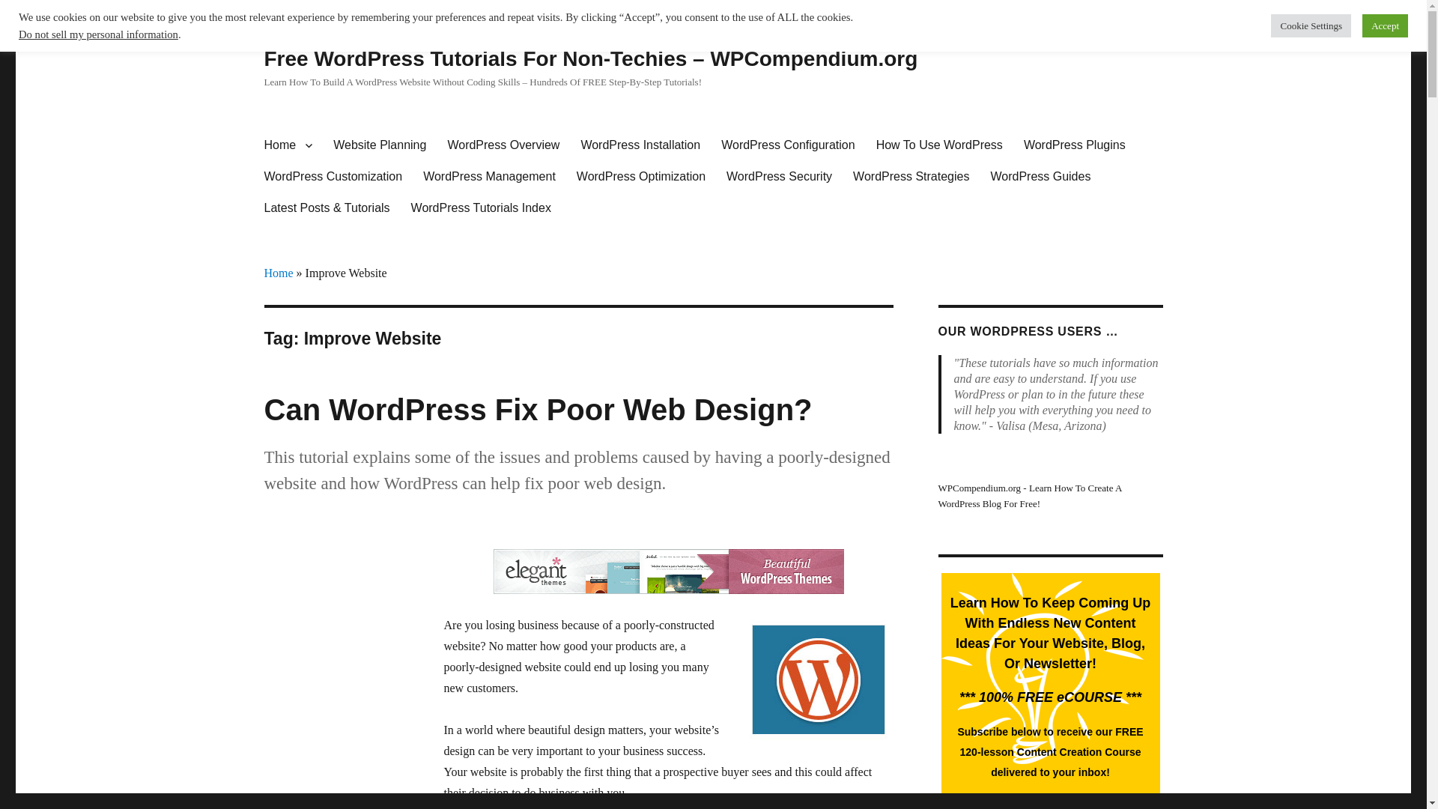  Describe the element at coordinates (641, 177) in the screenshot. I see `WordPress Optimization` at that location.